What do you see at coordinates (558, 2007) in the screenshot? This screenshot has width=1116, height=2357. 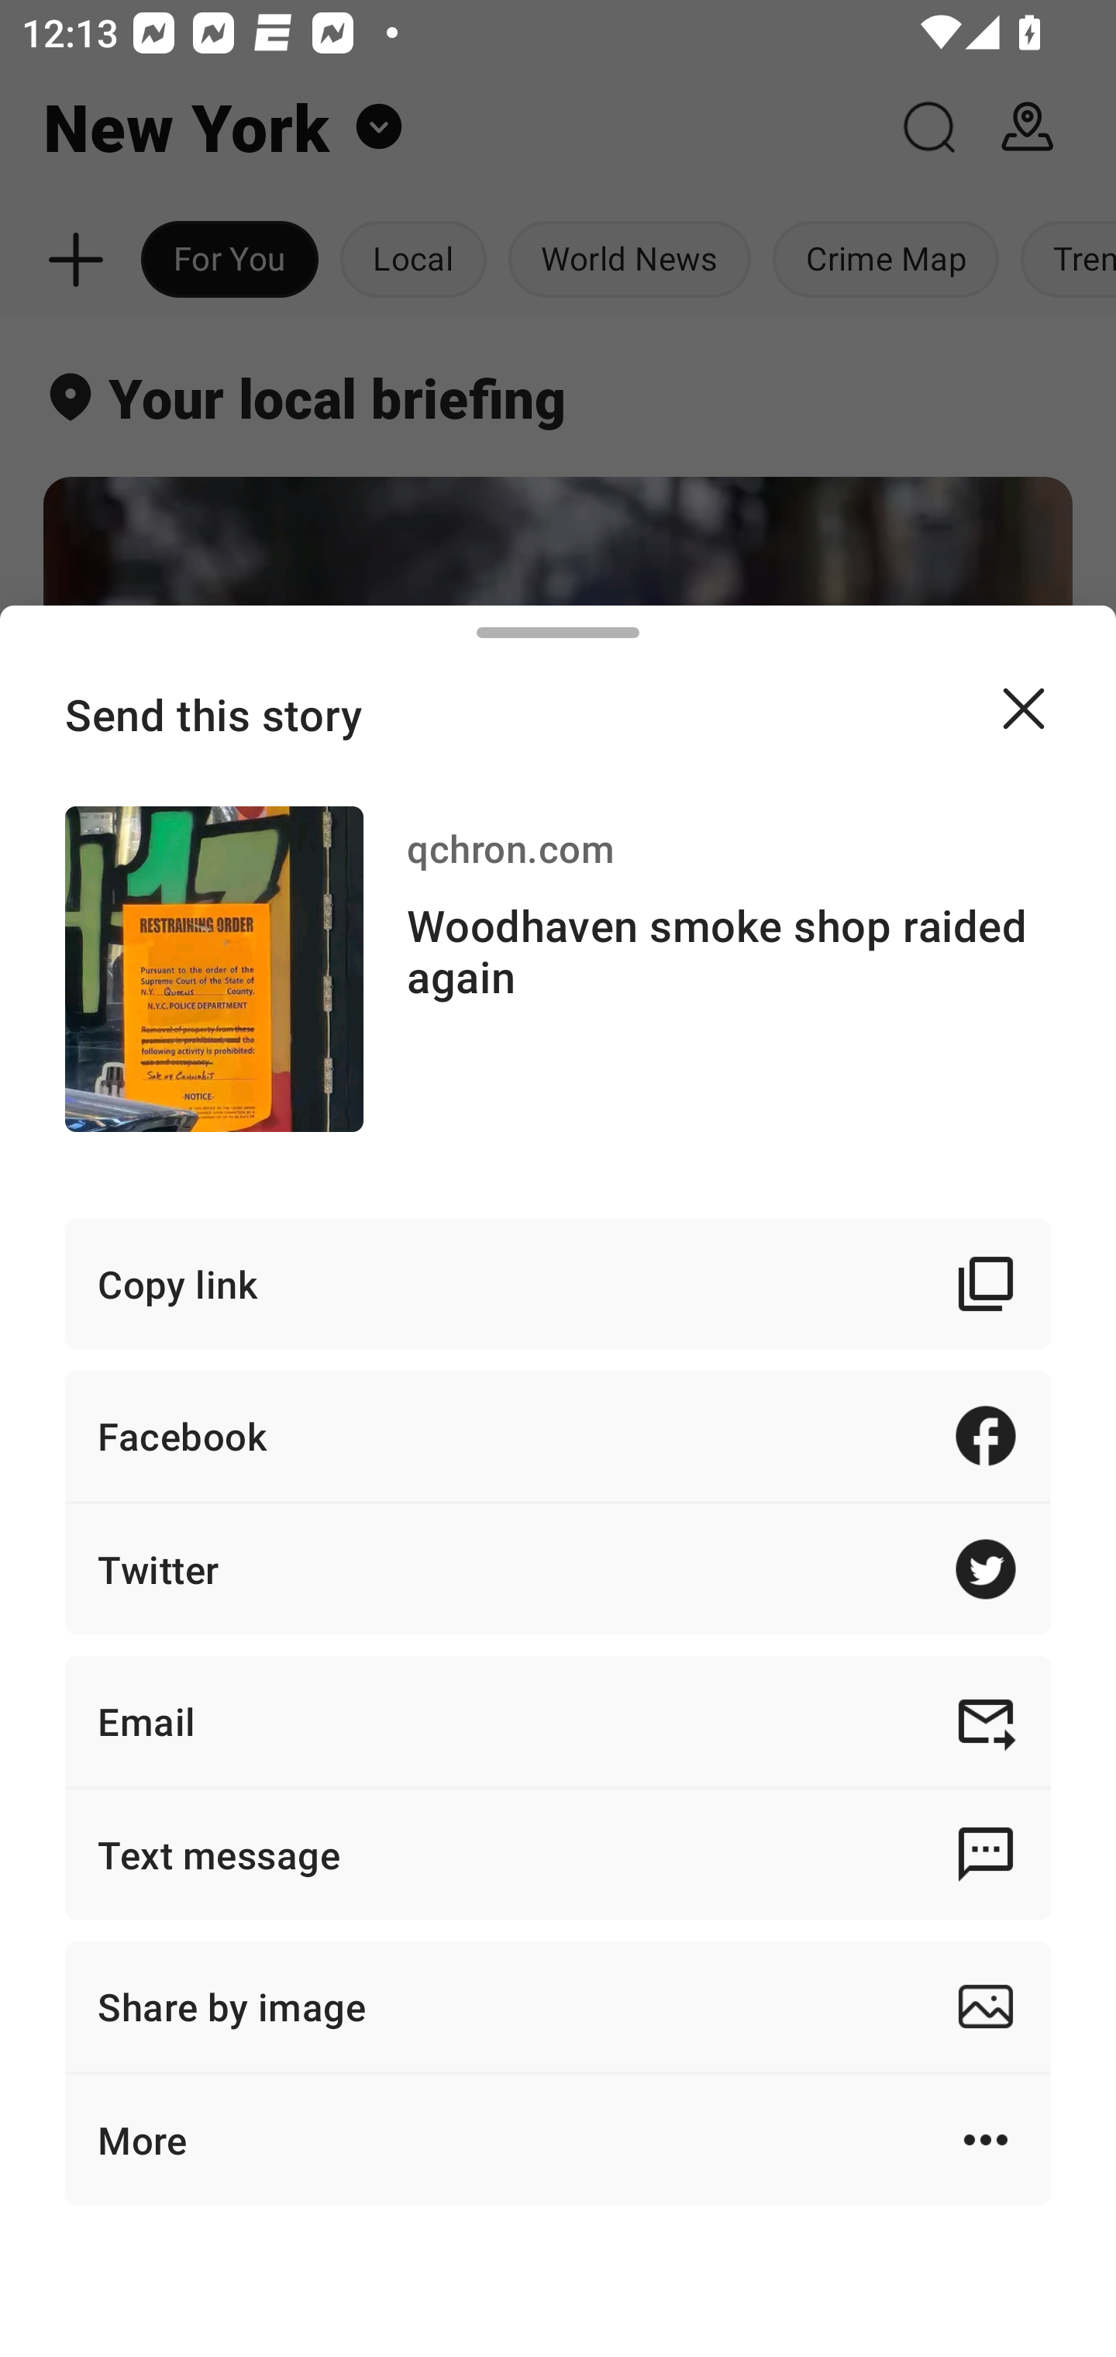 I see `Share by image` at bounding box center [558, 2007].